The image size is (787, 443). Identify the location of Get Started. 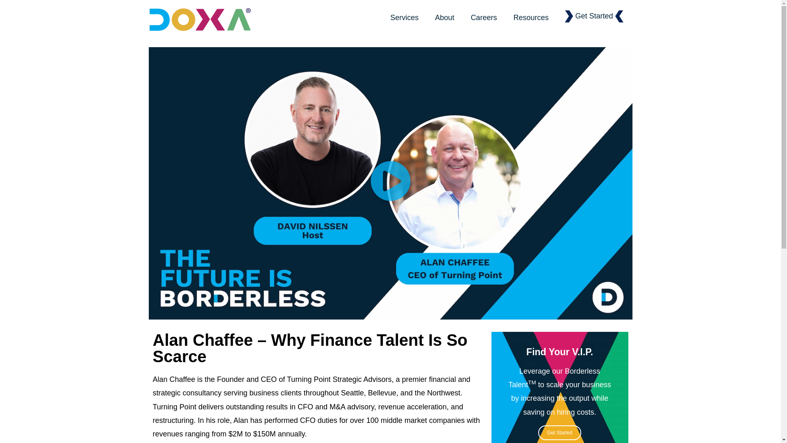
(560, 432).